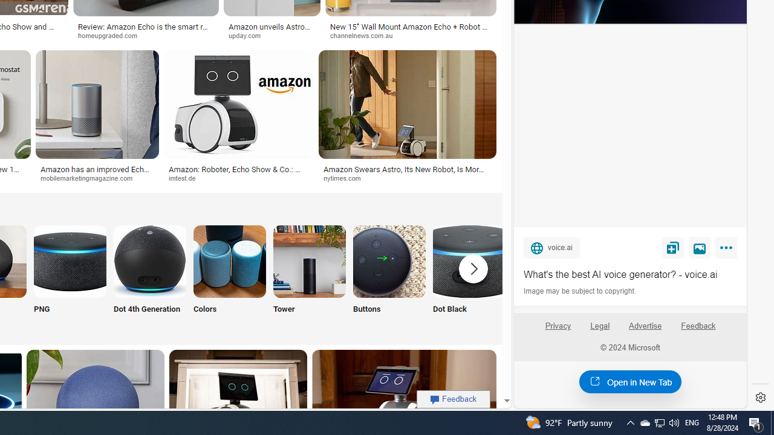 This screenshot has height=435, width=774. Describe the element at coordinates (146, 35) in the screenshot. I see `homeupgraded.com` at that location.